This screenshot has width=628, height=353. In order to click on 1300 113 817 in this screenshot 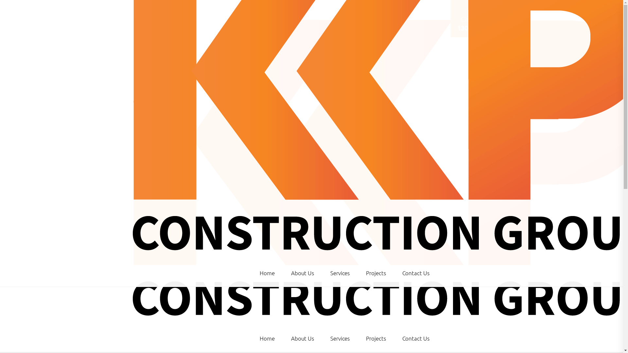, I will do `click(477, 28)`.